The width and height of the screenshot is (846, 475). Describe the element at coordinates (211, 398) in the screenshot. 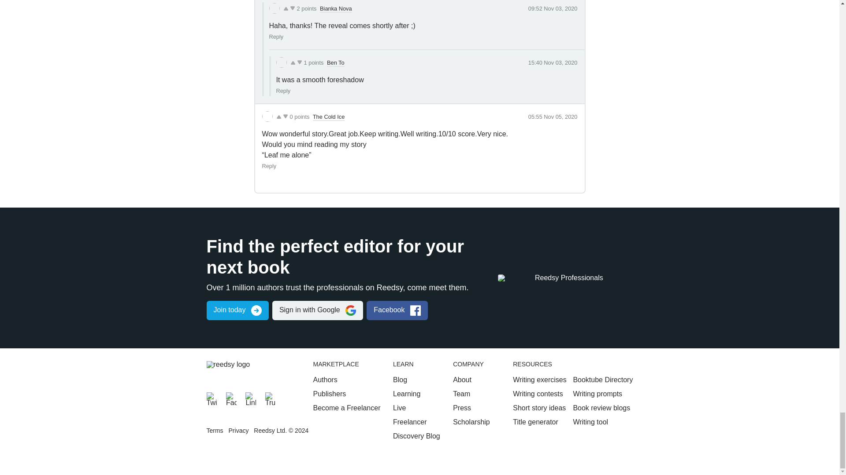

I see `Twitter` at that location.